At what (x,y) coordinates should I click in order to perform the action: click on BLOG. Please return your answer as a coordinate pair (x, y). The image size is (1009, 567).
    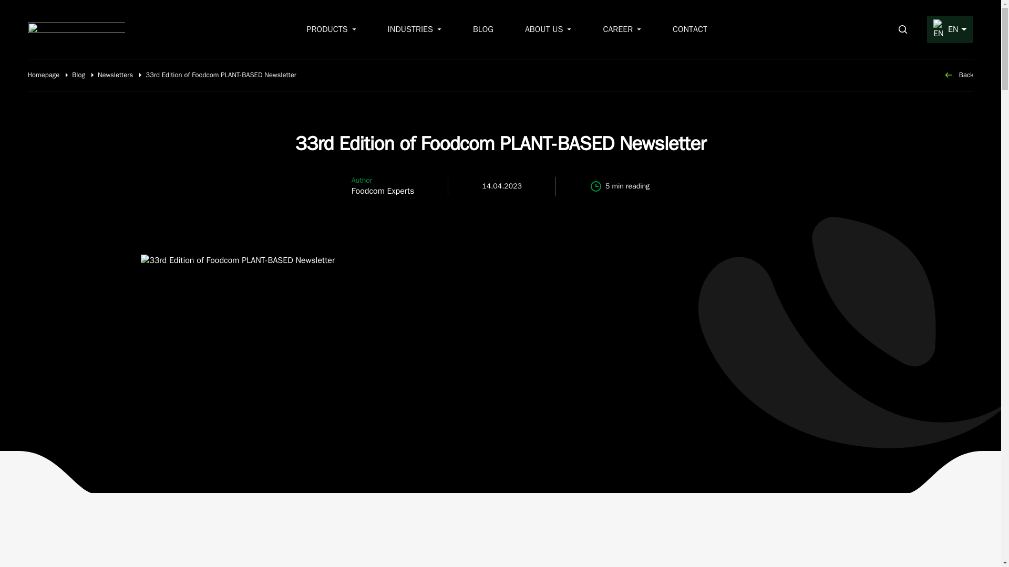
    Looking at the image, I should click on (483, 29).